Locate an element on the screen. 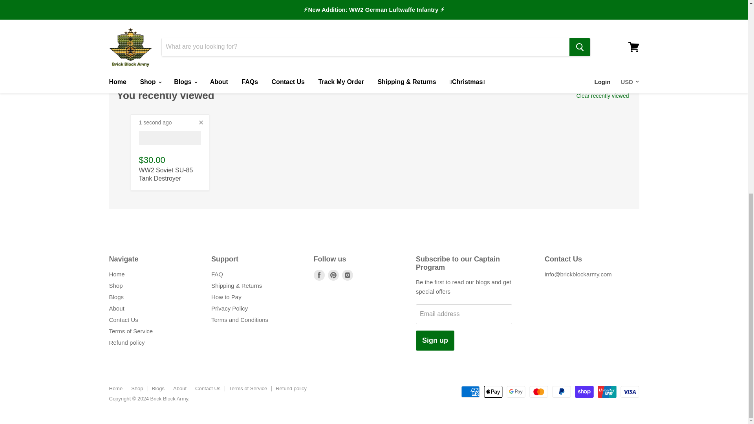 This screenshot has height=424, width=754. Instagram is located at coordinates (347, 275).